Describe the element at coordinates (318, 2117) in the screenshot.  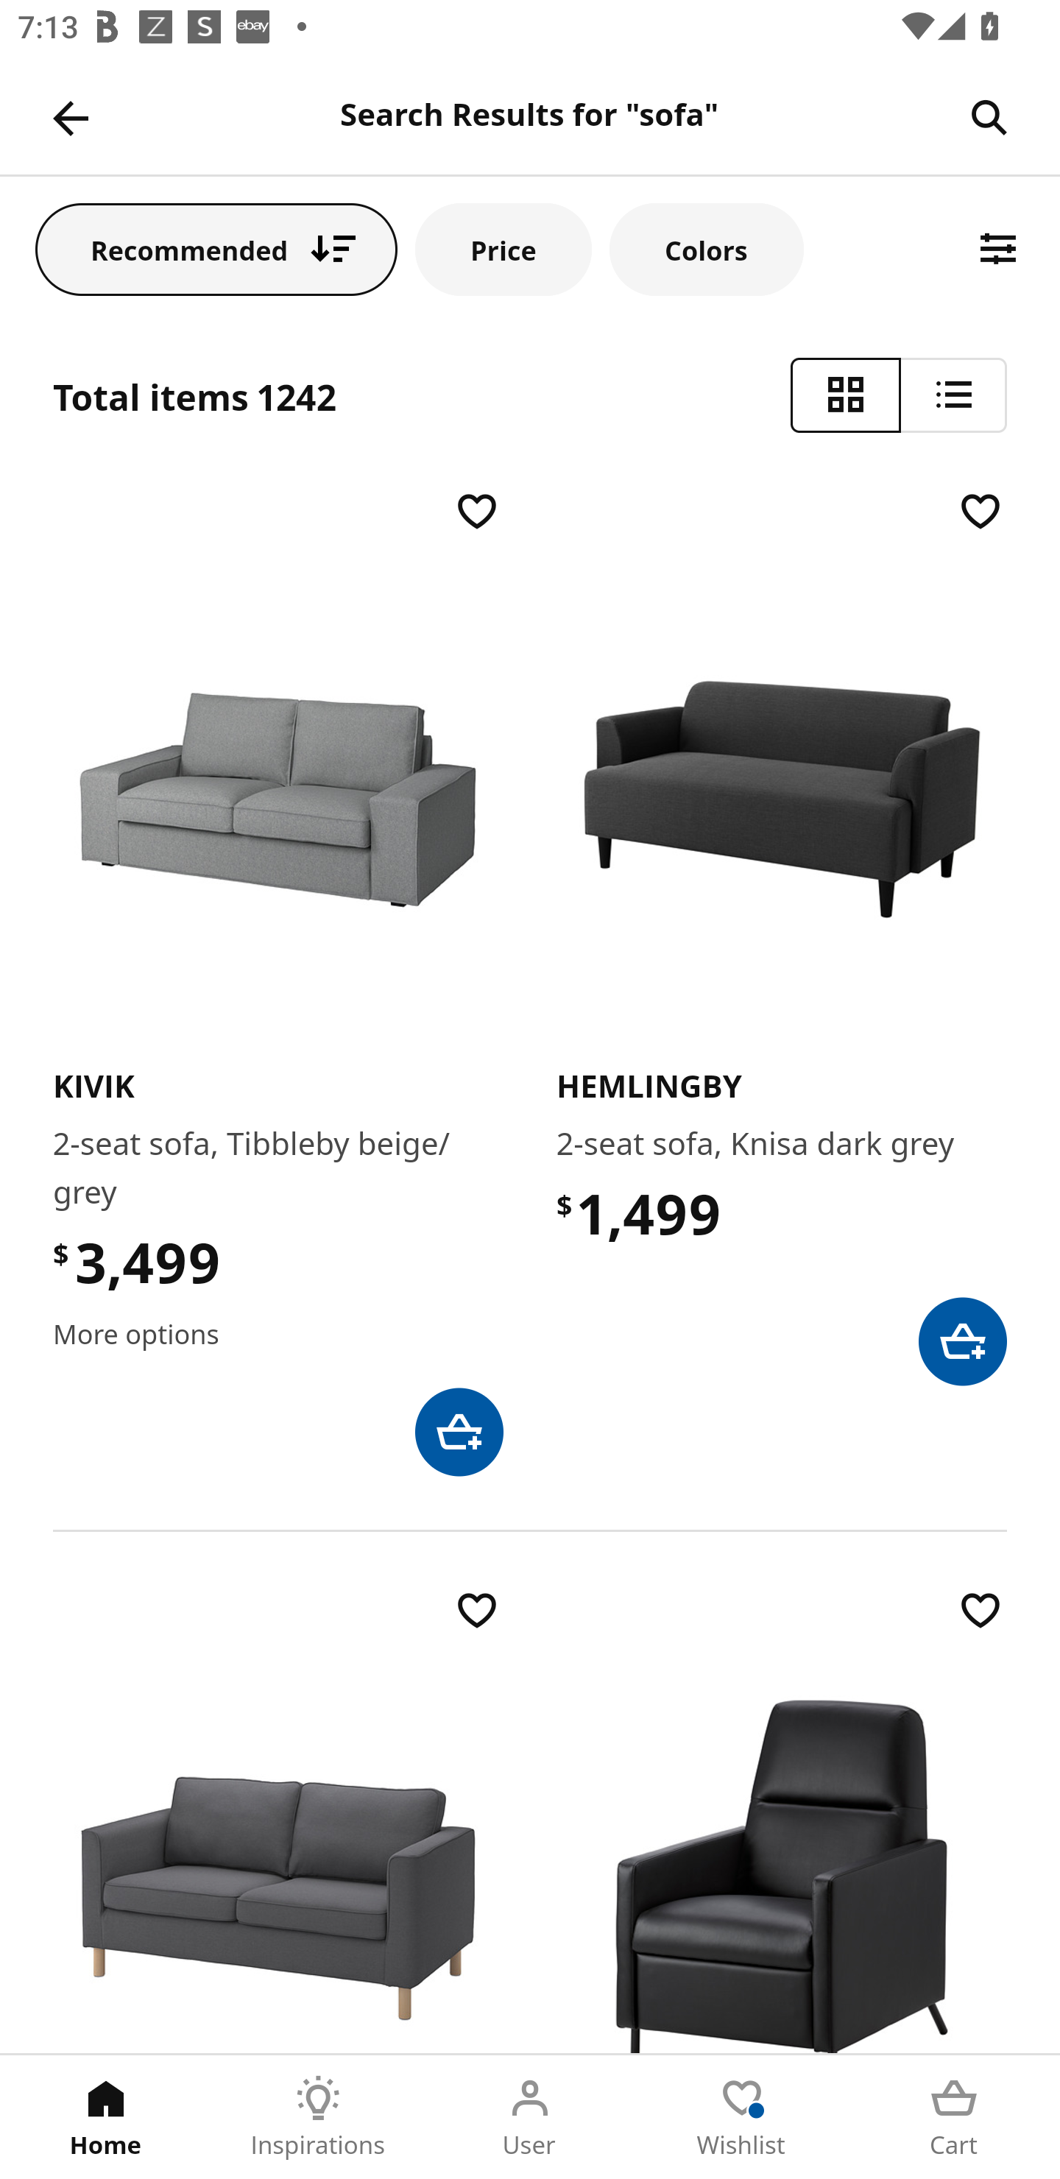
I see `Inspirations
Tab 2 of 5` at that location.